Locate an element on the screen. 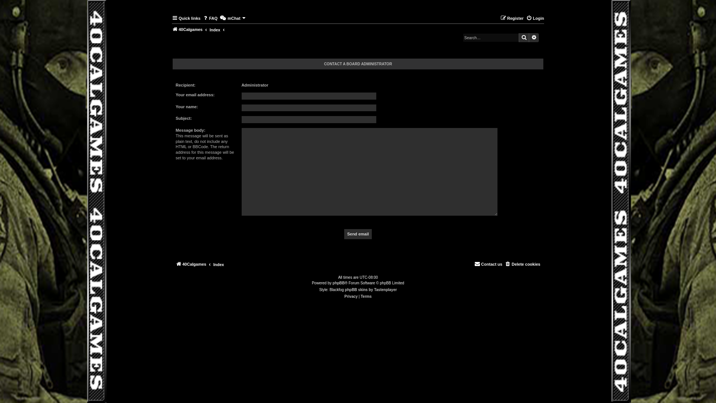 The image size is (716, 403). Send email is located at coordinates (358, 234).